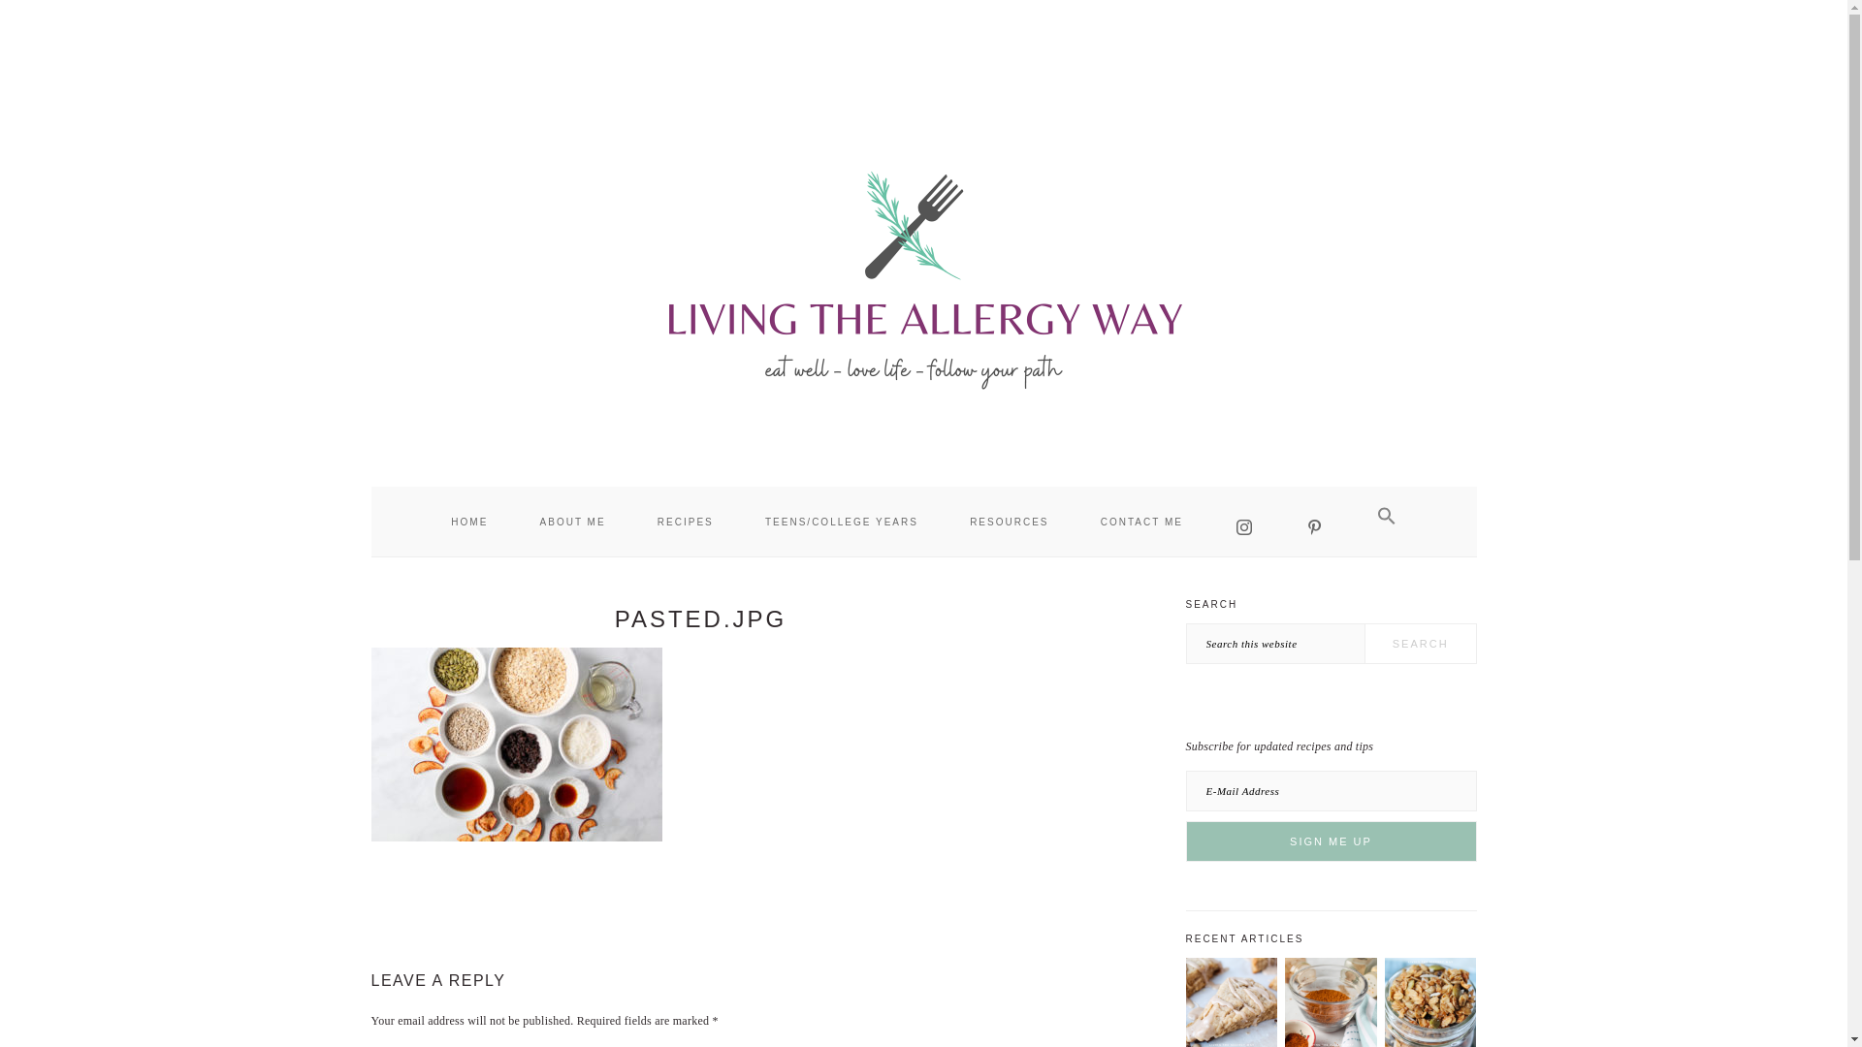 This screenshot has height=1047, width=1862. Describe the element at coordinates (922, 276) in the screenshot. I see `Living The Allergy Way` at that location.